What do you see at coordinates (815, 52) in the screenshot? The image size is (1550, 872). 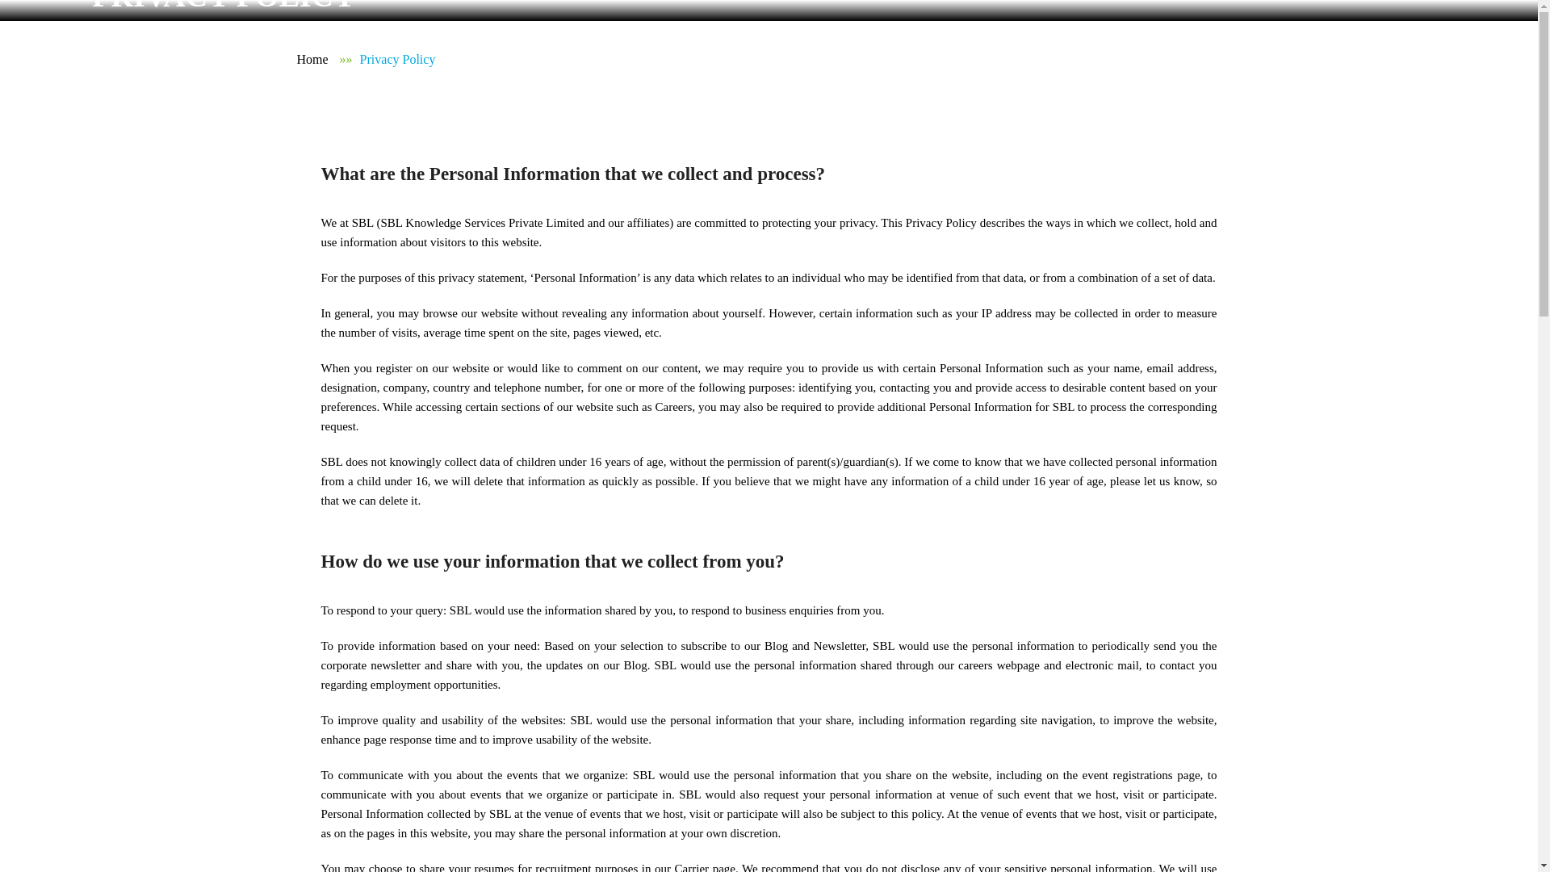 I see `Products` at bounding box center [815, 52].